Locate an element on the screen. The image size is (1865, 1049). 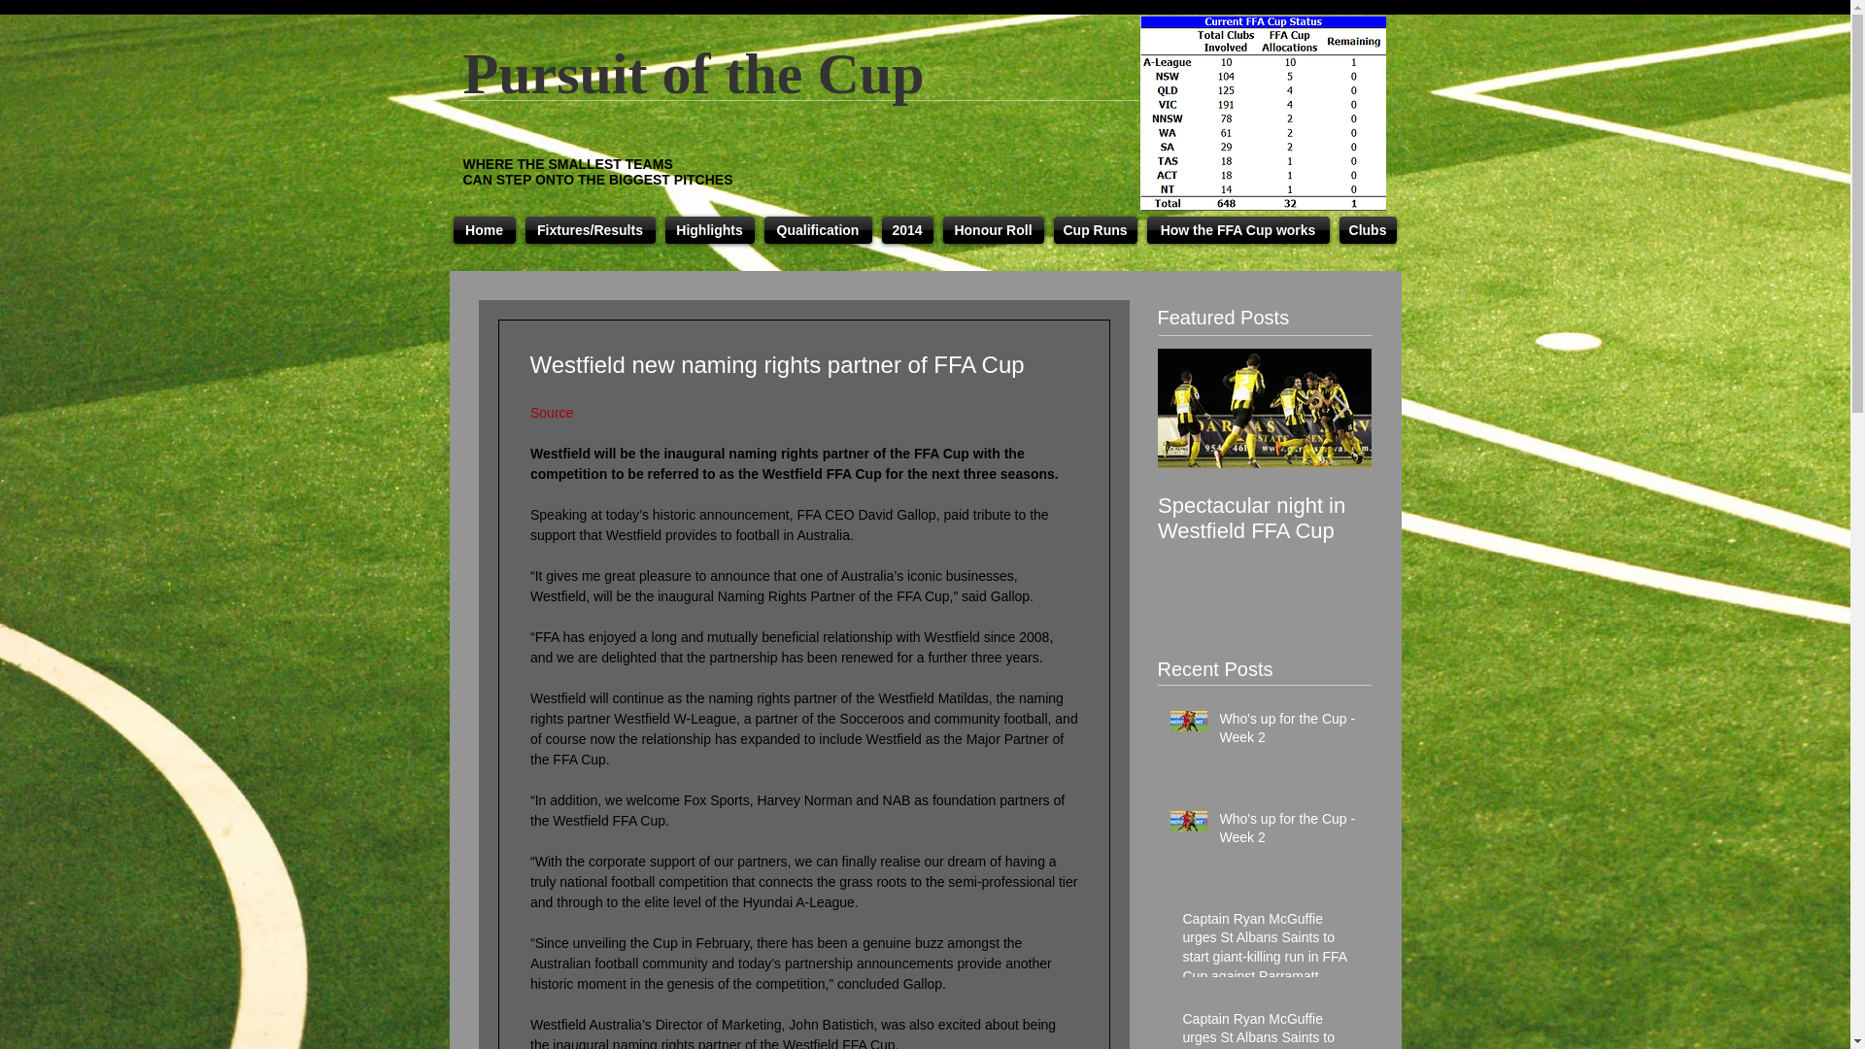
Who's up for the Cup - Week 2 is located at coordinates (1289, 732).